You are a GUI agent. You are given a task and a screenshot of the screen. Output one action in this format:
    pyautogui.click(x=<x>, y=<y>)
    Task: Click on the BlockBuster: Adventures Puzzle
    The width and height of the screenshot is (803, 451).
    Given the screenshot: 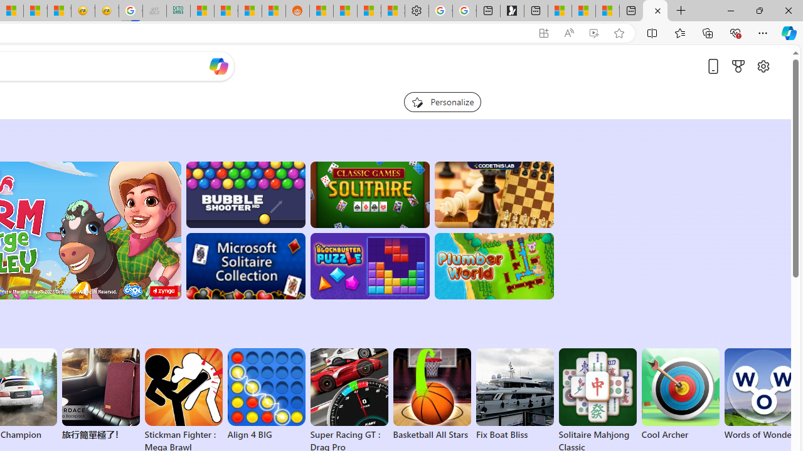 What is the action you would take?
    pyautogui.click(x=370, y=266)
    